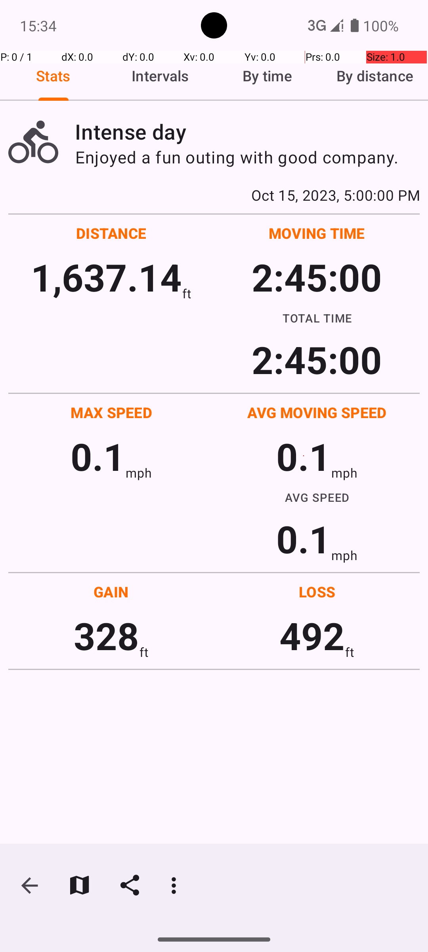 The image size is (428, 952). What do you see at coordinates (106, 635) in the screenshot?
I see `328` at bounding box center [106, 635].